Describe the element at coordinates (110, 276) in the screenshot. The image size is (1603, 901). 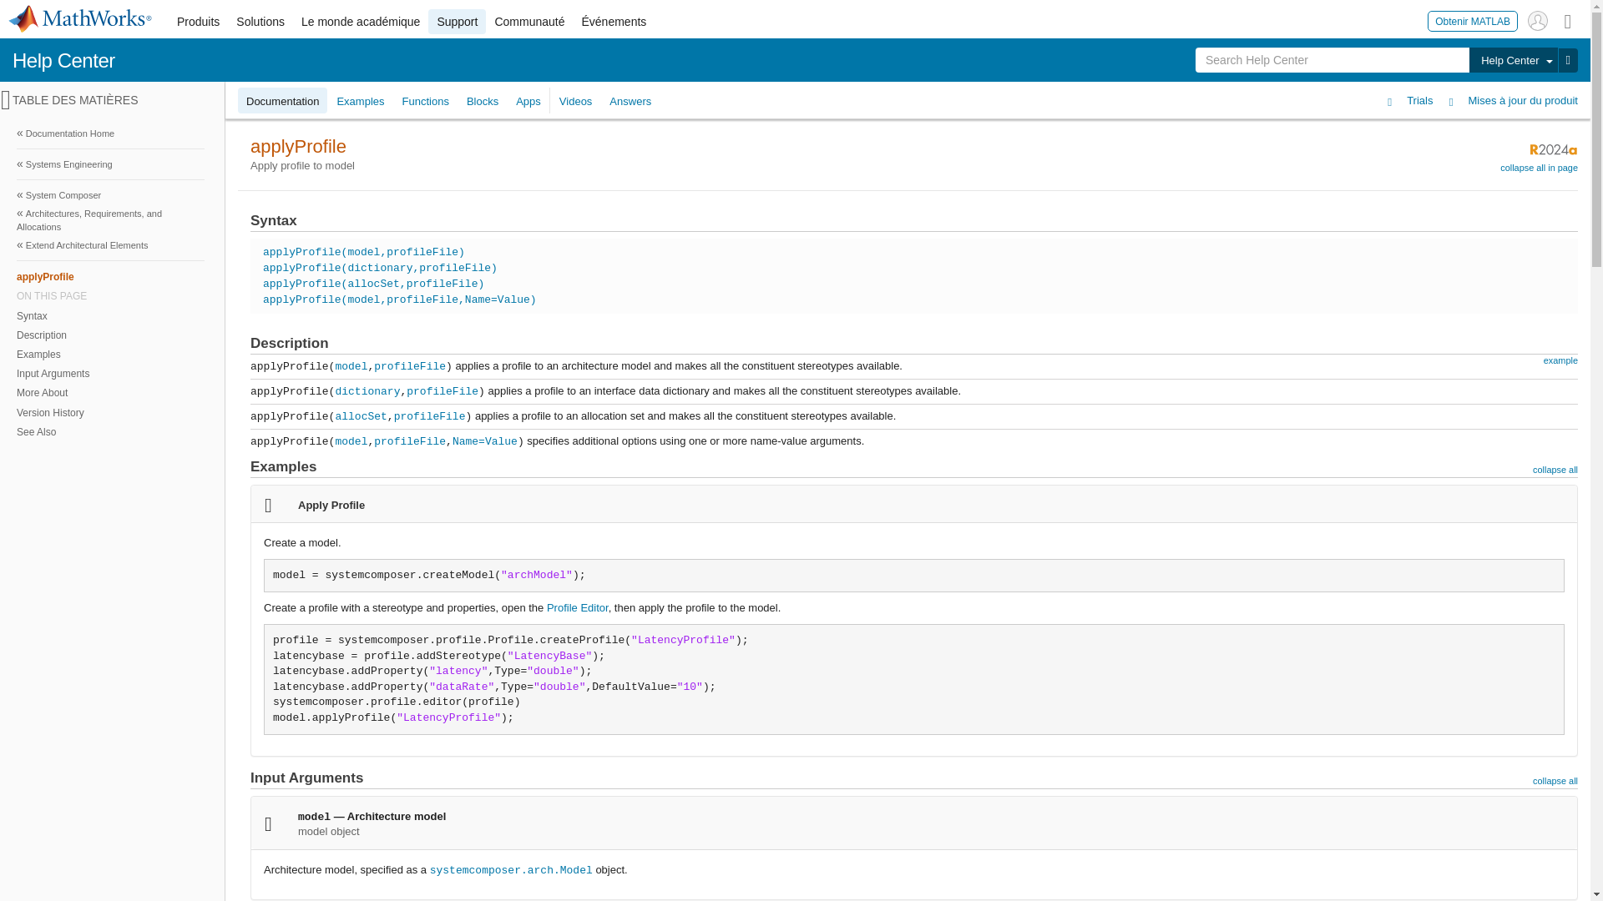
I see `applyProfile` at that location.